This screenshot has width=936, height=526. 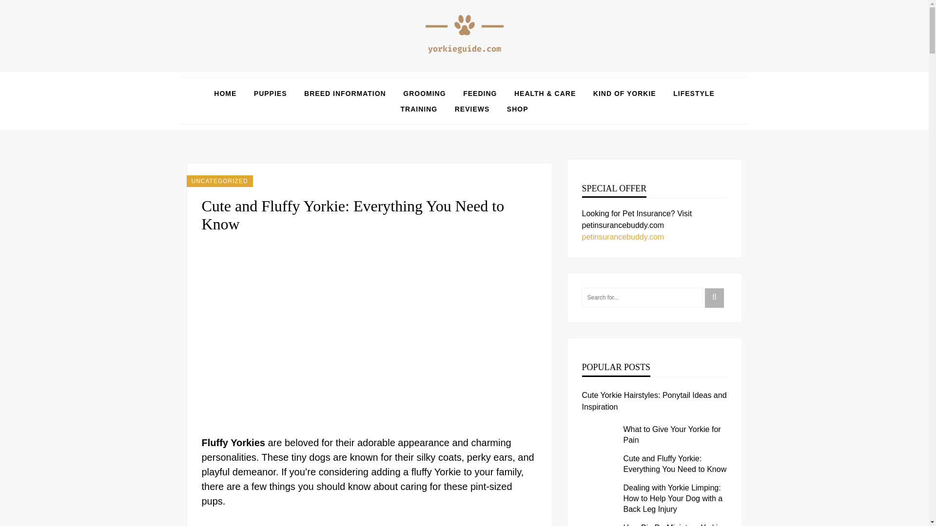 What do you see at coordinates (424, 94) in the screenshot?
I see `GROOMING` at bounding box center [424, 94].